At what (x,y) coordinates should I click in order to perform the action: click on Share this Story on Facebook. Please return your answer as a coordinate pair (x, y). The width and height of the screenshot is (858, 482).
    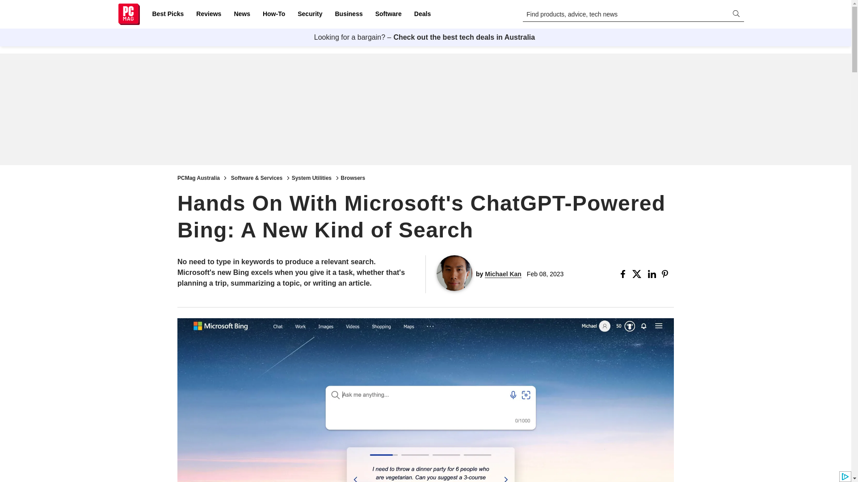
    Looking at the image, I should click on (625, 274).